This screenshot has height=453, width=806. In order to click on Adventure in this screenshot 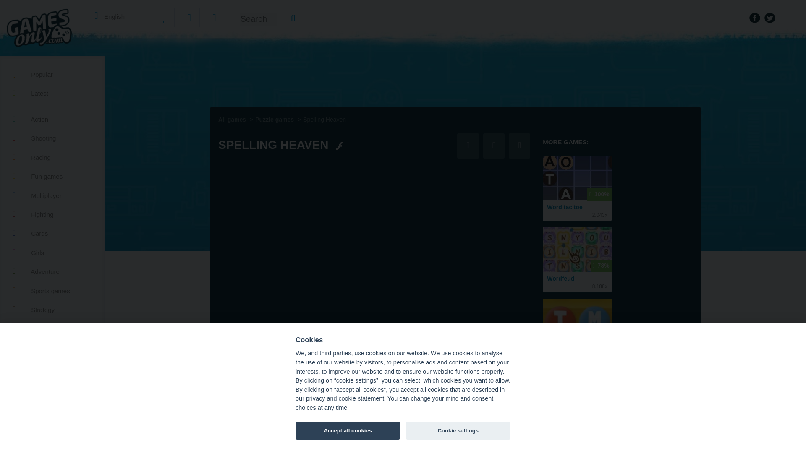, I will do `click(52, 270)`.